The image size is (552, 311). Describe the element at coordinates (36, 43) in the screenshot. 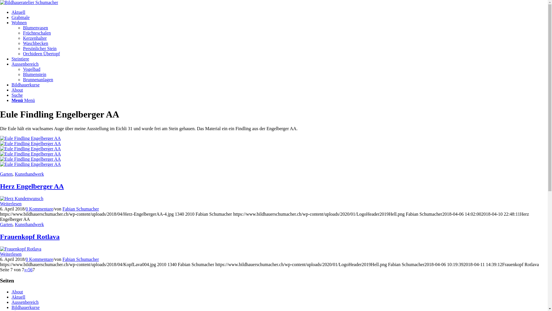

I see `Waschbecken` at that location.